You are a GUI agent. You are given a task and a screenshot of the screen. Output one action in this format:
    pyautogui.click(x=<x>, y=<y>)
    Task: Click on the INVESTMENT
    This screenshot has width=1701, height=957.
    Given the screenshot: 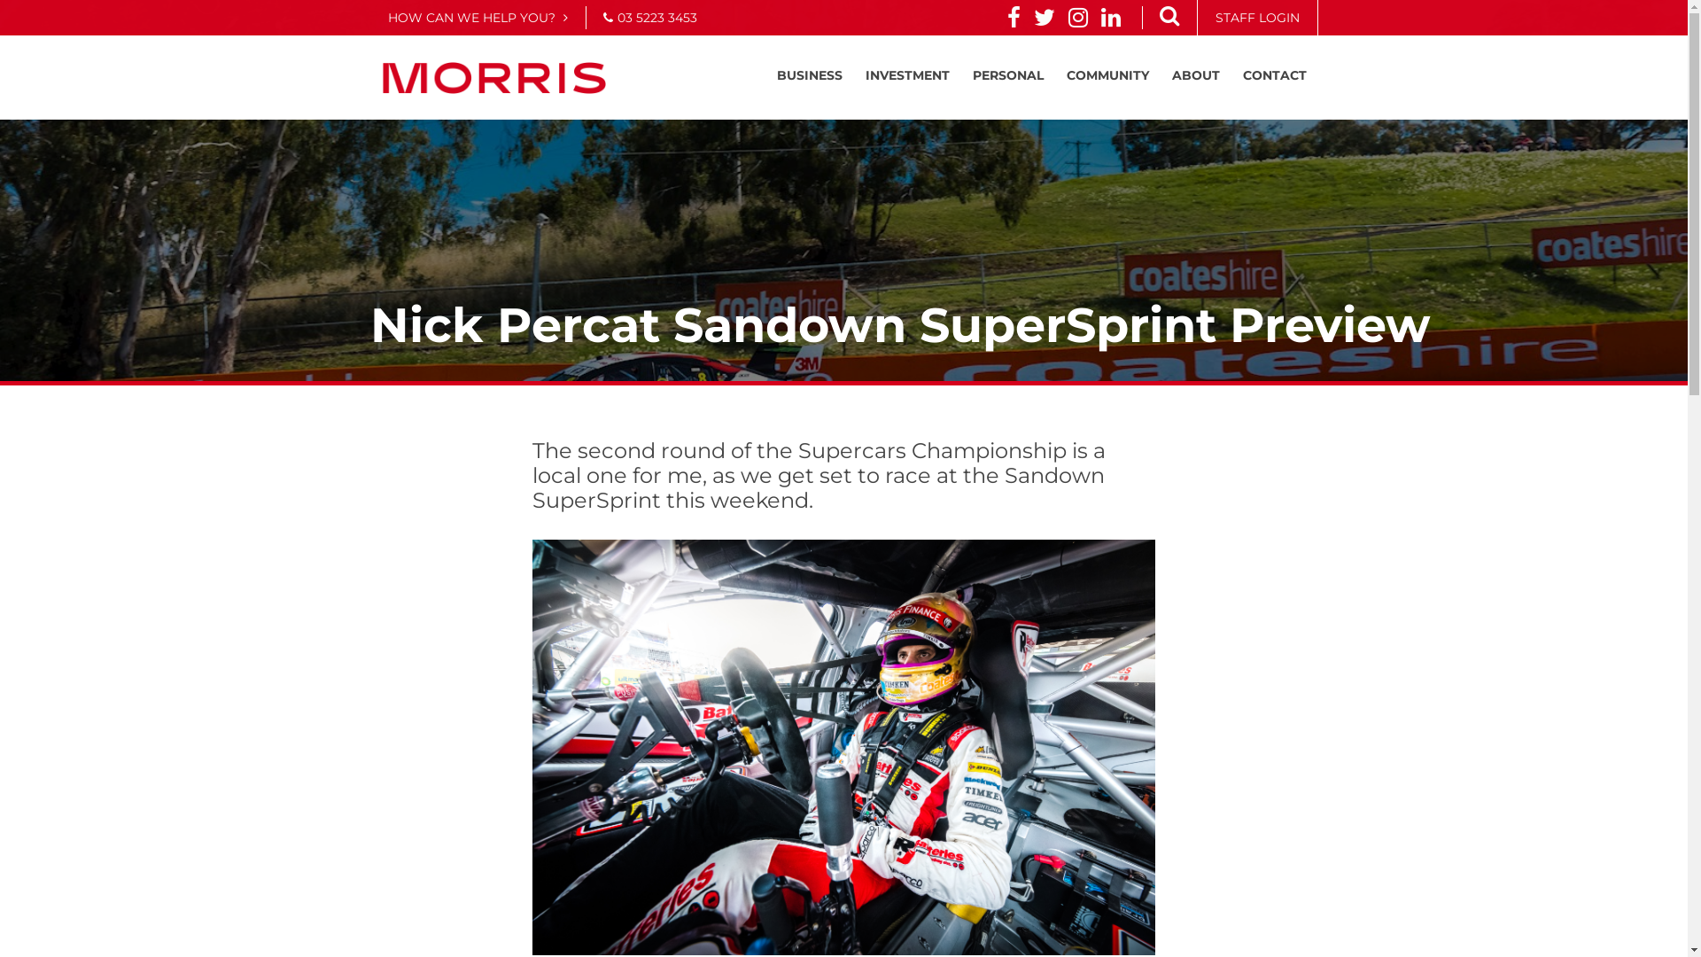 What is the action you would take?
    pyautogui.click(x=907, y=75)
    